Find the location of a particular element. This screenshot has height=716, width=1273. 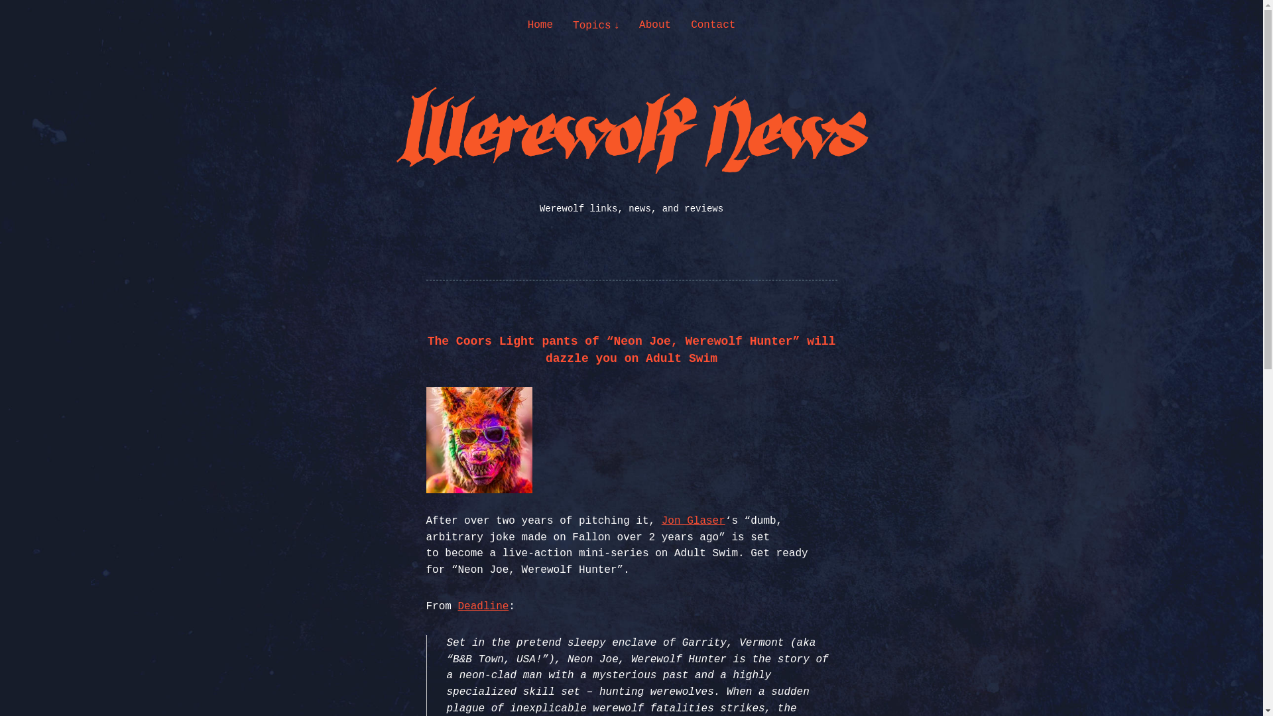

Jon Glaser is located at coordinates (694, 520).